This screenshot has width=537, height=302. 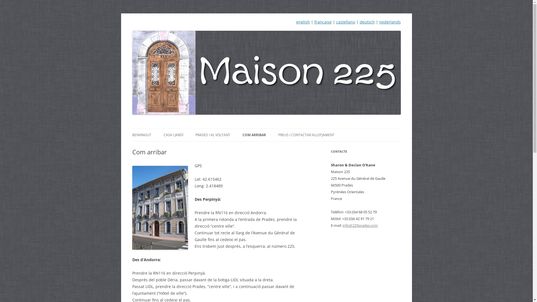 I want to click on COM ARRIBAR, so click(x=254, y=135).